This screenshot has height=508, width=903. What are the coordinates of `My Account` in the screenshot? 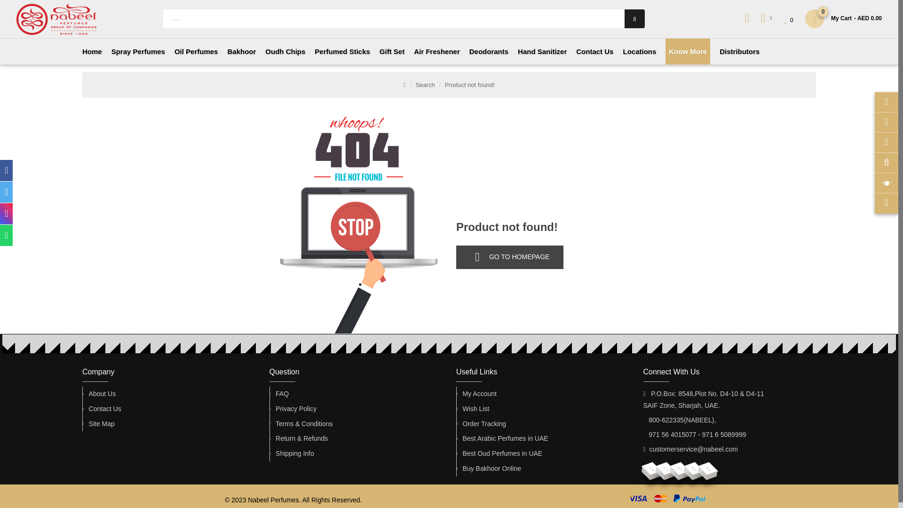 It's located at (480, 394).